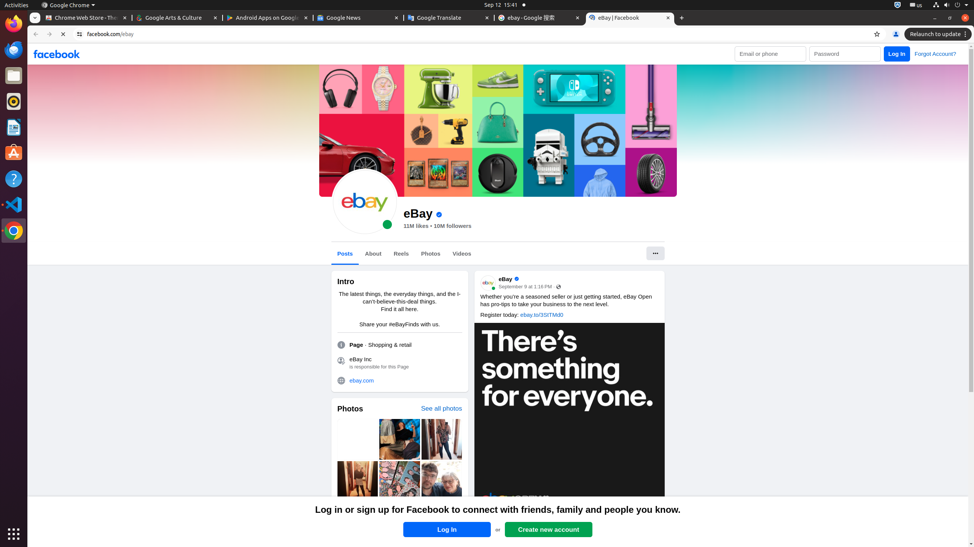 The height and width of the screenshot is (547, 974). What do you see at coordinates (542, 315) in the screenshot?
I see `ebay.to/3StTMd0` at bounding box center [542, 315].